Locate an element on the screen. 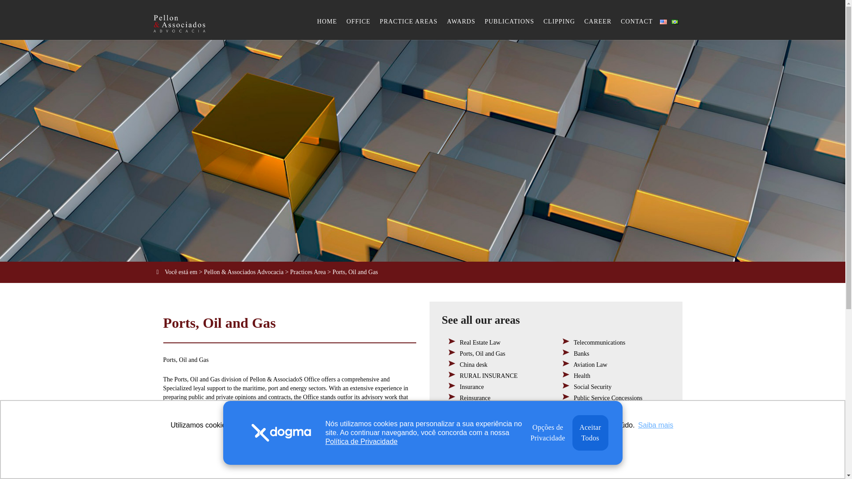  Health is located at coordinates (582, 376).